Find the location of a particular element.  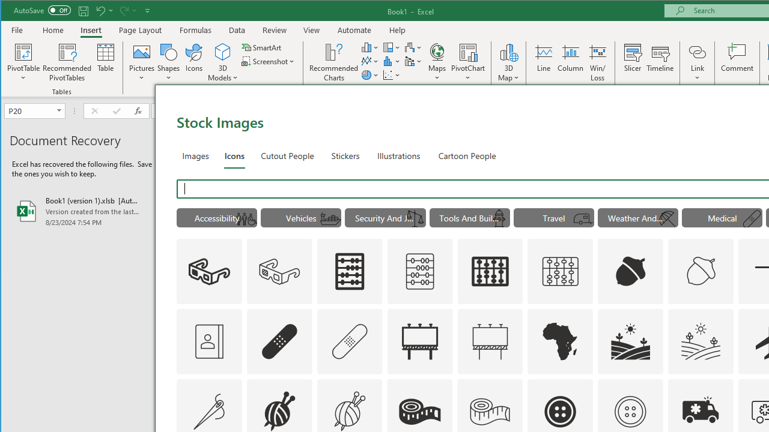

AutomationID: Icons_Acorn_M is located at coordinates (701, 271).